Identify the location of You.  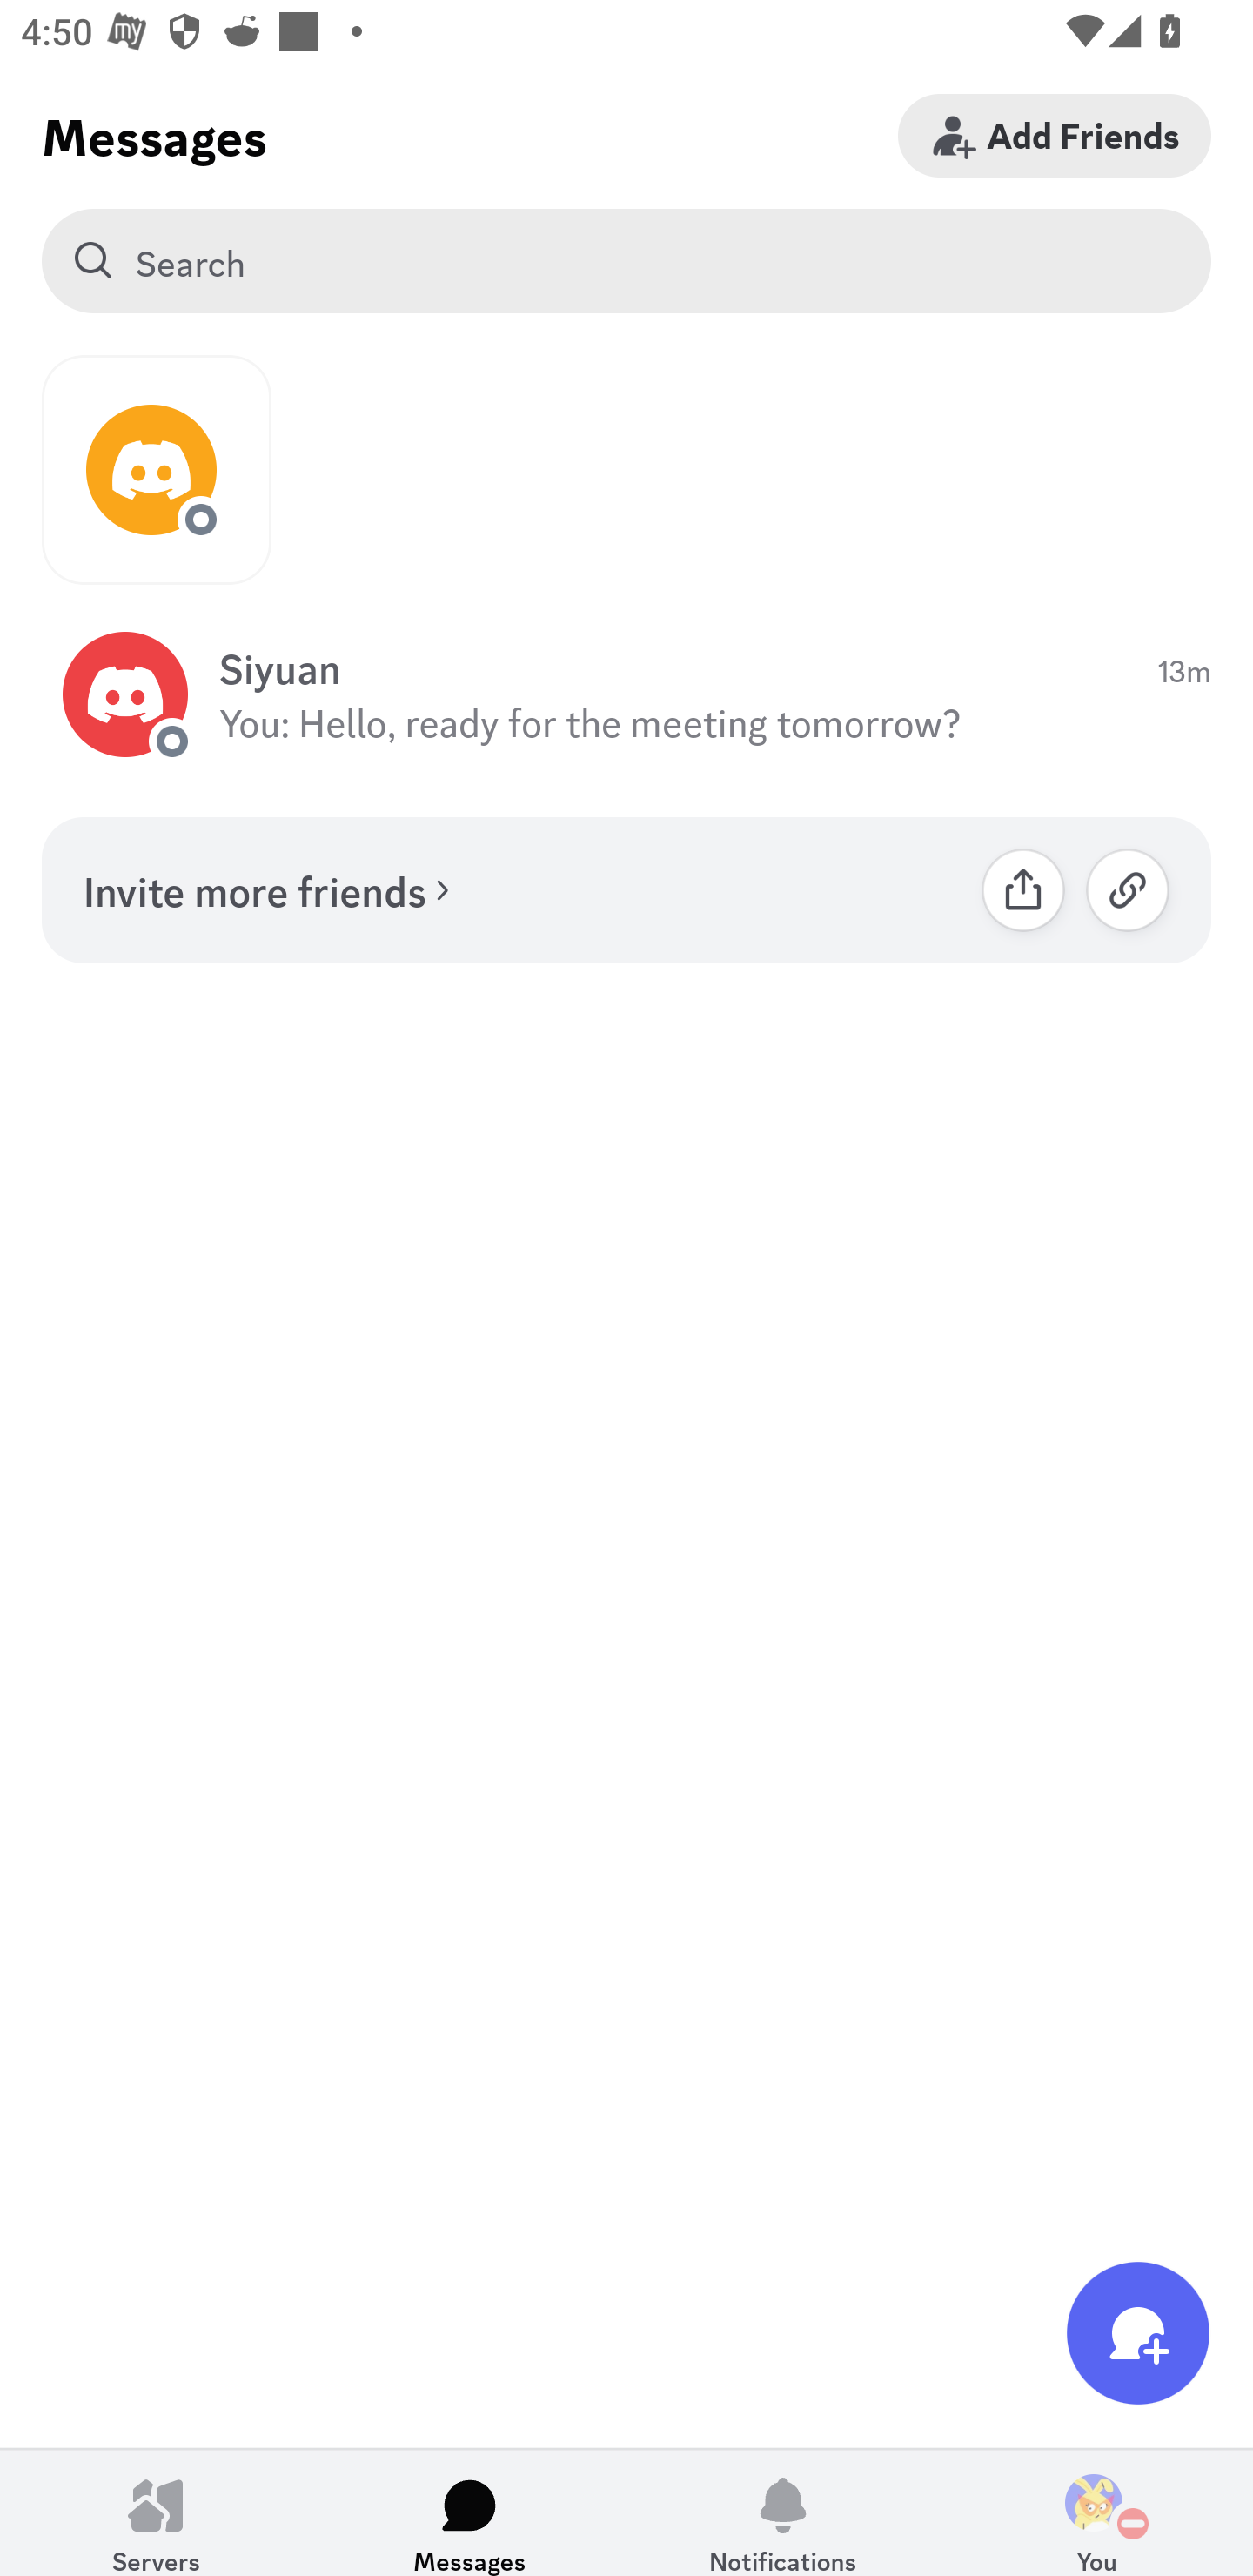
(1096, 2512).